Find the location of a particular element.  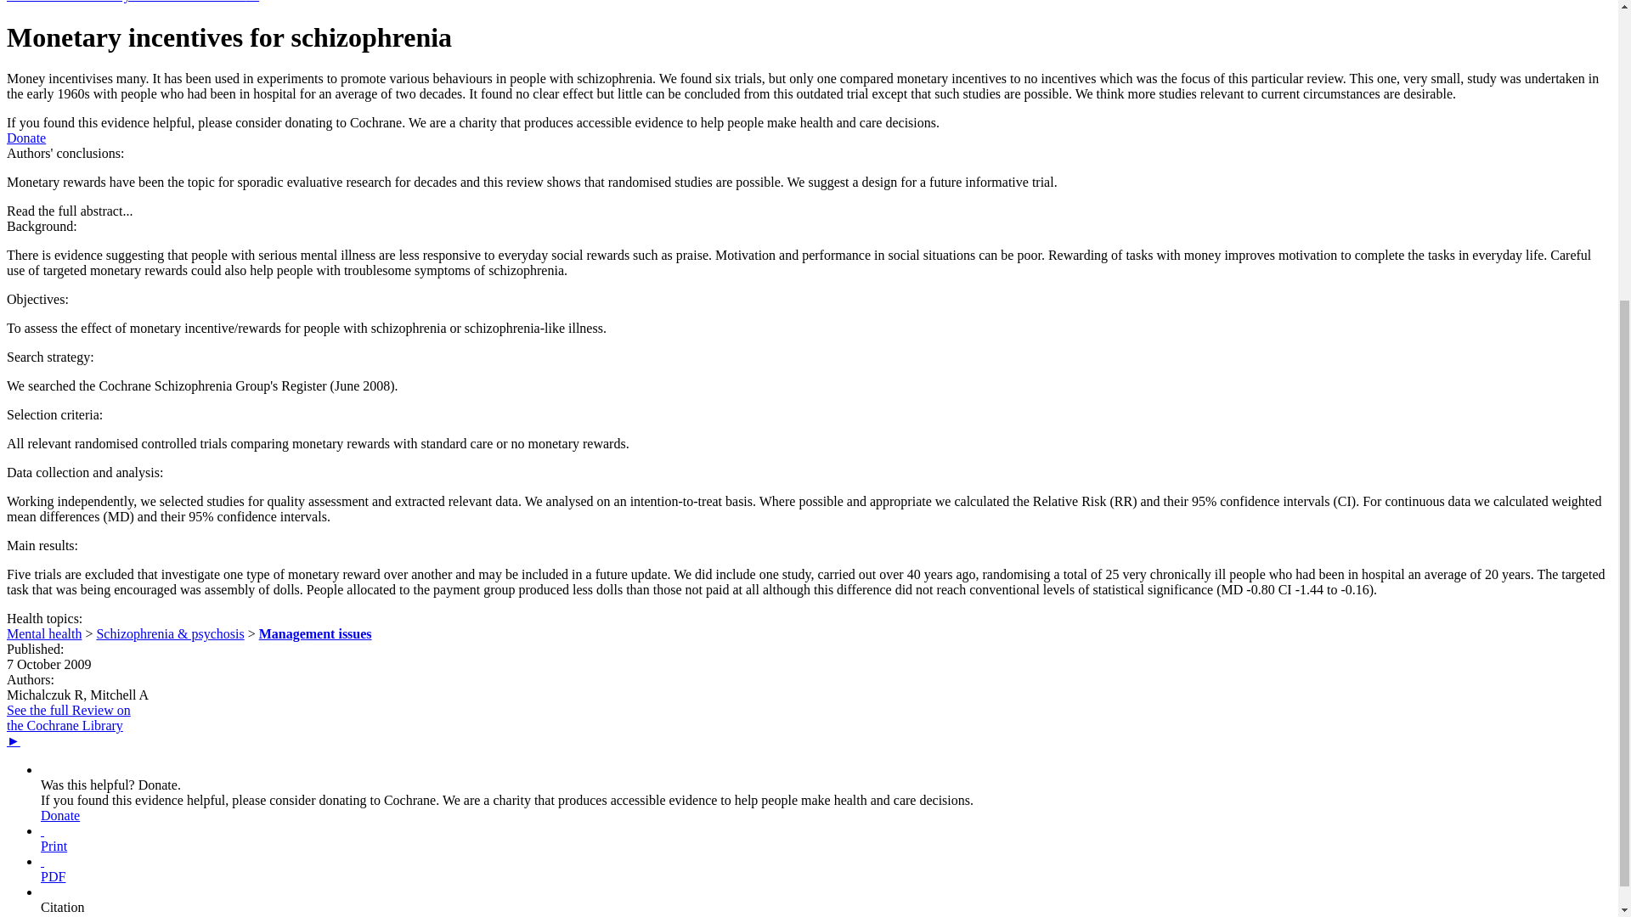

Management issues is located at coordinates (315, 633).